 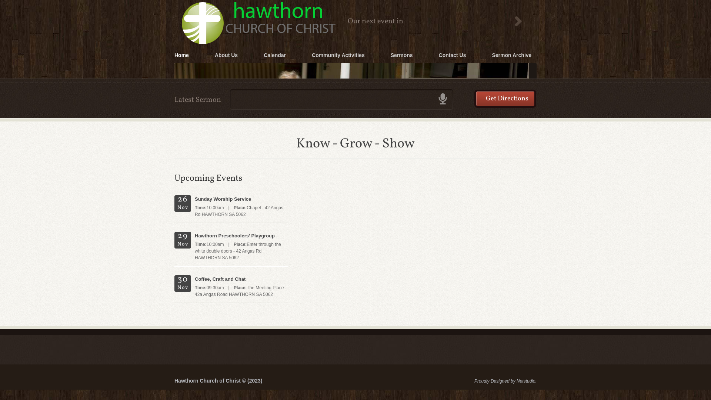 I want to click on Community Activities, so click(x=325, y=56).